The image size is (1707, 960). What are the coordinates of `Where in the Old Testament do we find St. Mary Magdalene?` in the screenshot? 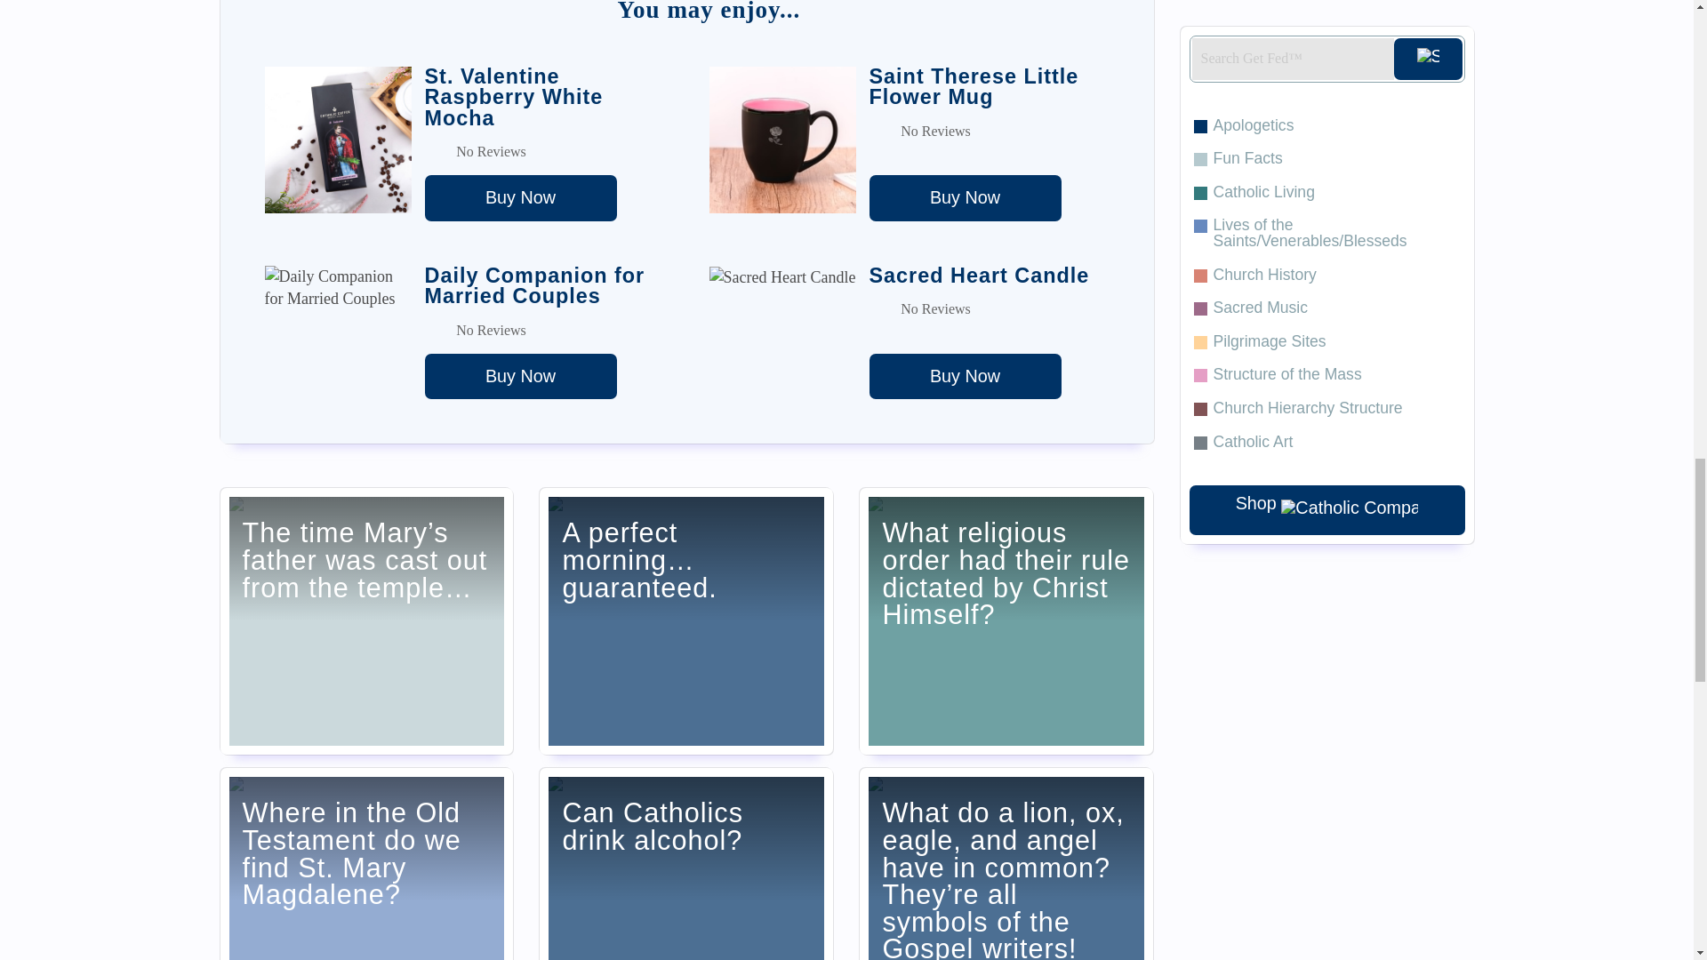 It's located at (366, 864).